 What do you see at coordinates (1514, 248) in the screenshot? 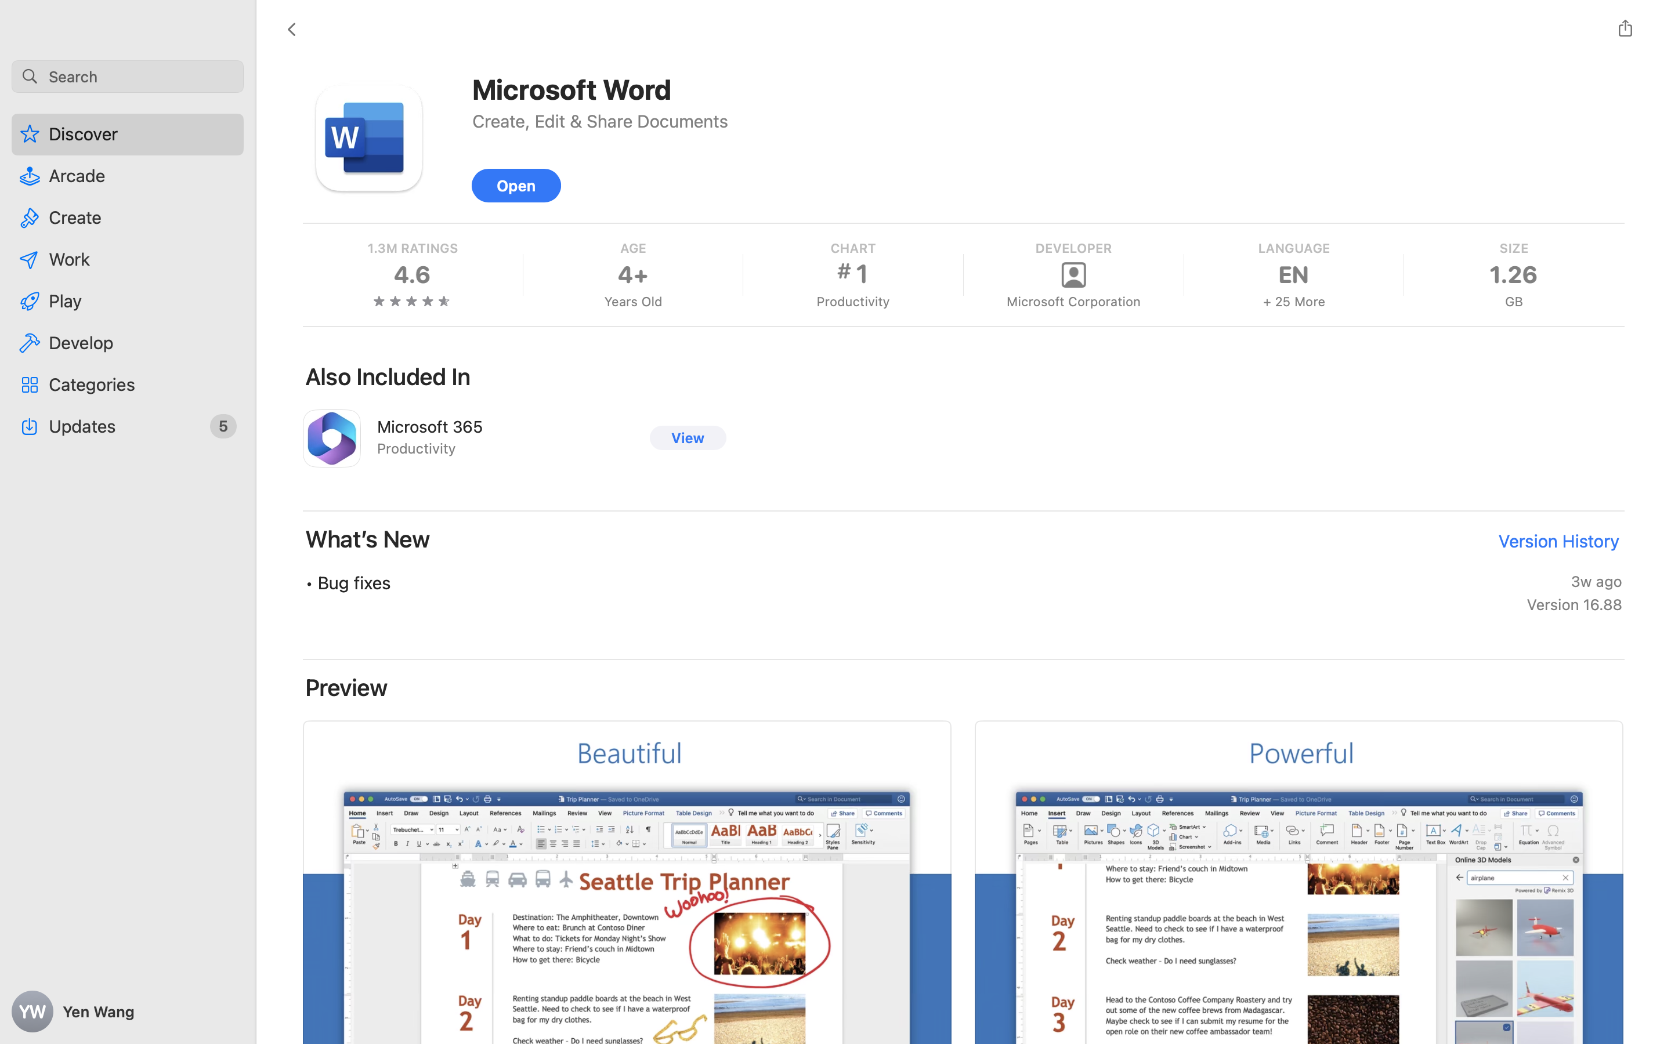
I see `SIZE` at bounding box center [1514, 248].